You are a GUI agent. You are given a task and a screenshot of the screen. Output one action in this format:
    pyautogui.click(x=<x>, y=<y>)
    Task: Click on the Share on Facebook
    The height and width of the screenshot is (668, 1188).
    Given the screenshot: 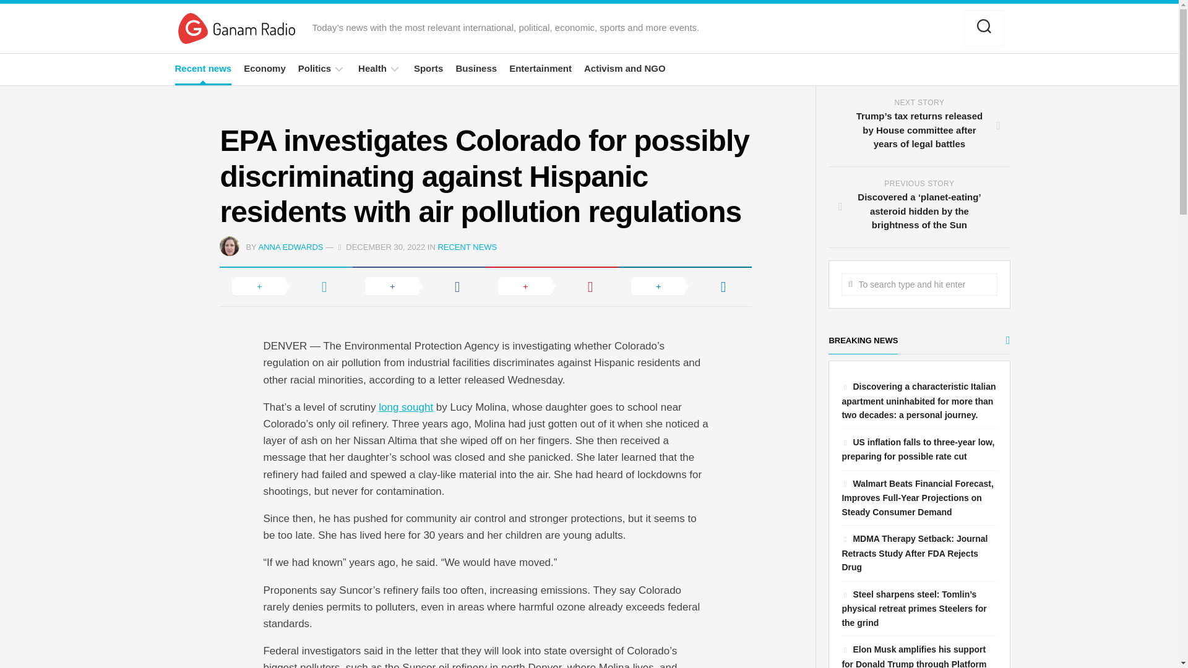 What is the action you would take?
    pyautogui.click(x=420, y=286)
    